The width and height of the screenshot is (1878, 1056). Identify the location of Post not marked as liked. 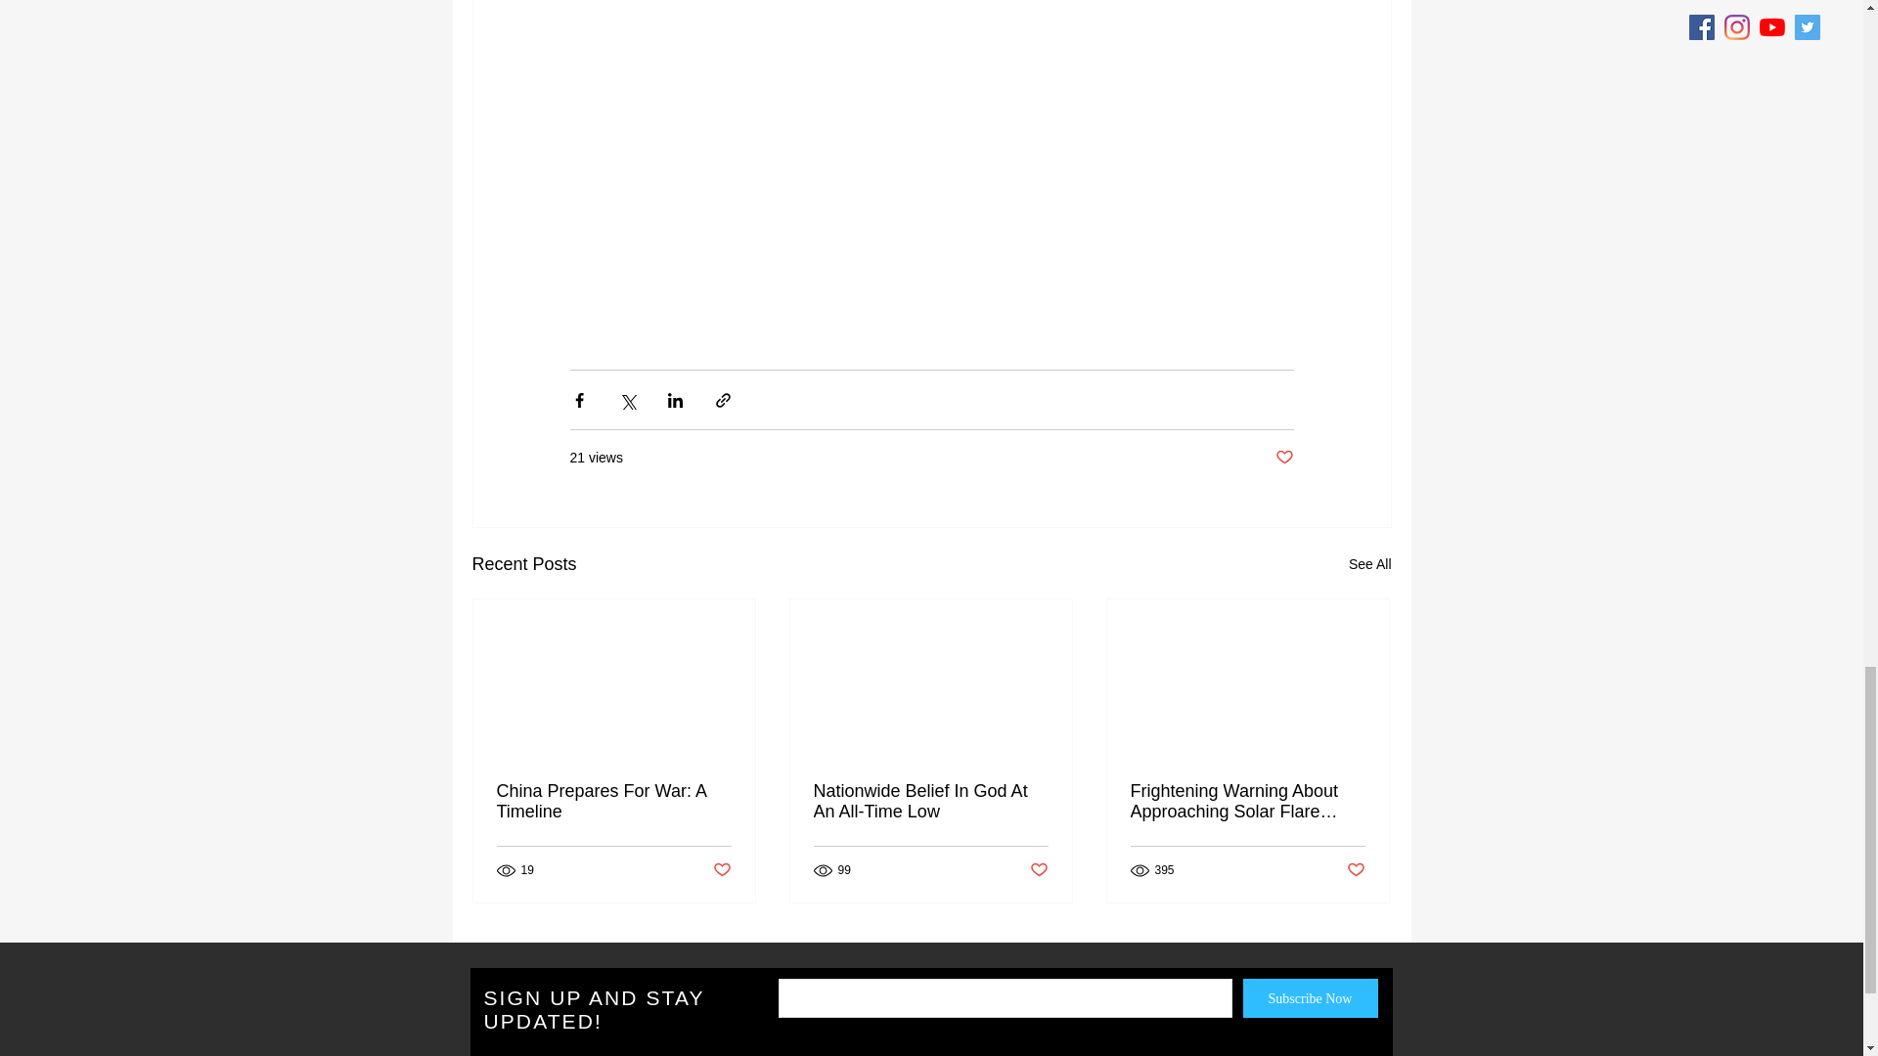
(1356, 870).